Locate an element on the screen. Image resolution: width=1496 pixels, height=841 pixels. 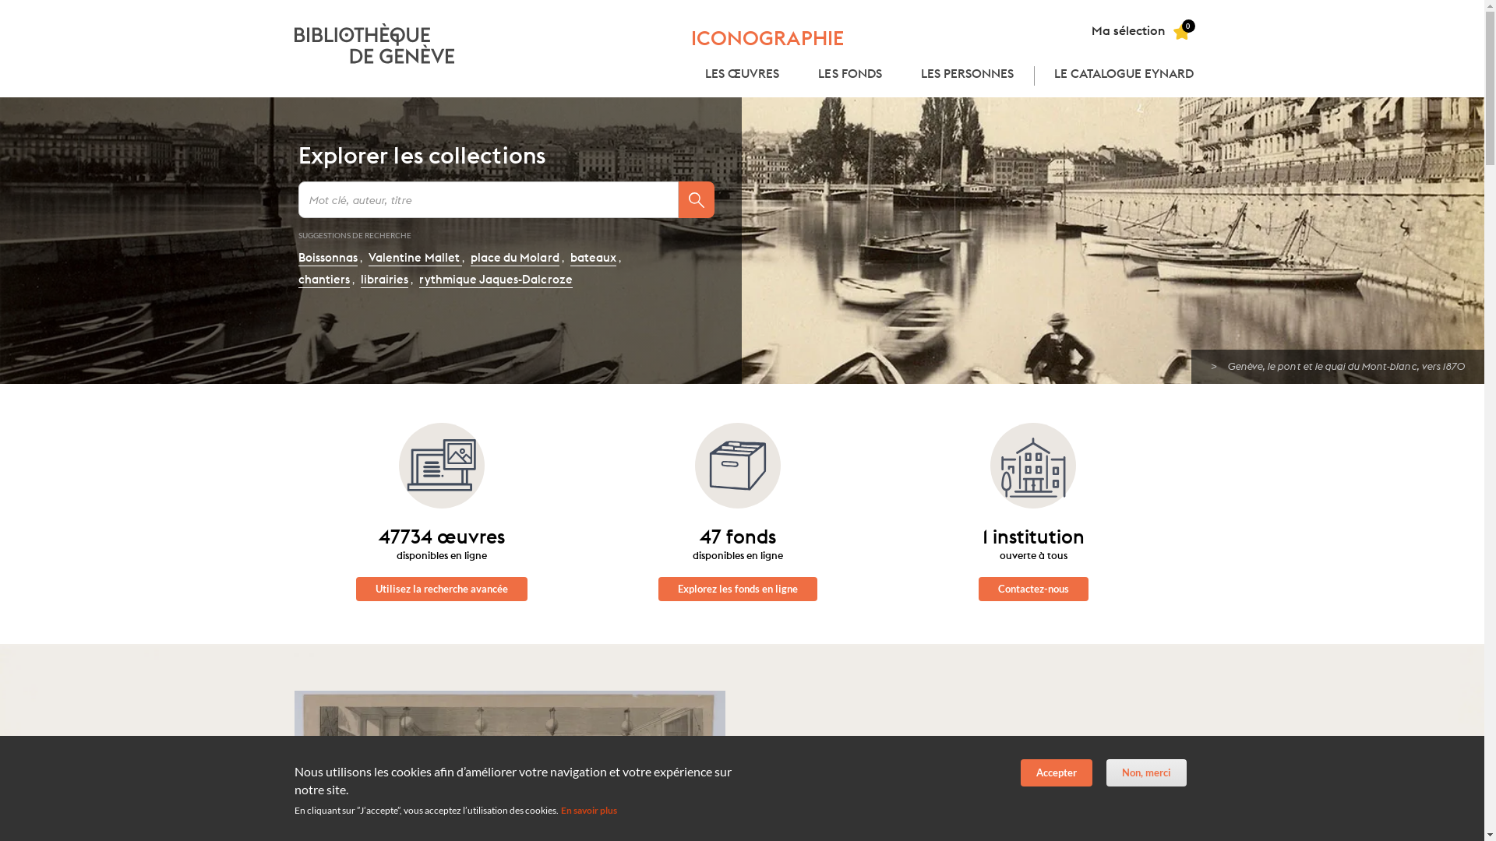
Non, merci is located at coordinates (1147, 772).